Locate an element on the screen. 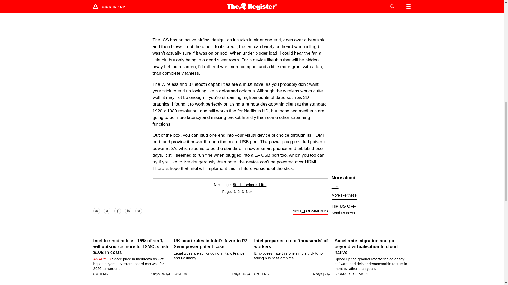 This screenshot has height=285, width=508. 1 Aug 2024 7:30 is located at coordinates (235, 274).